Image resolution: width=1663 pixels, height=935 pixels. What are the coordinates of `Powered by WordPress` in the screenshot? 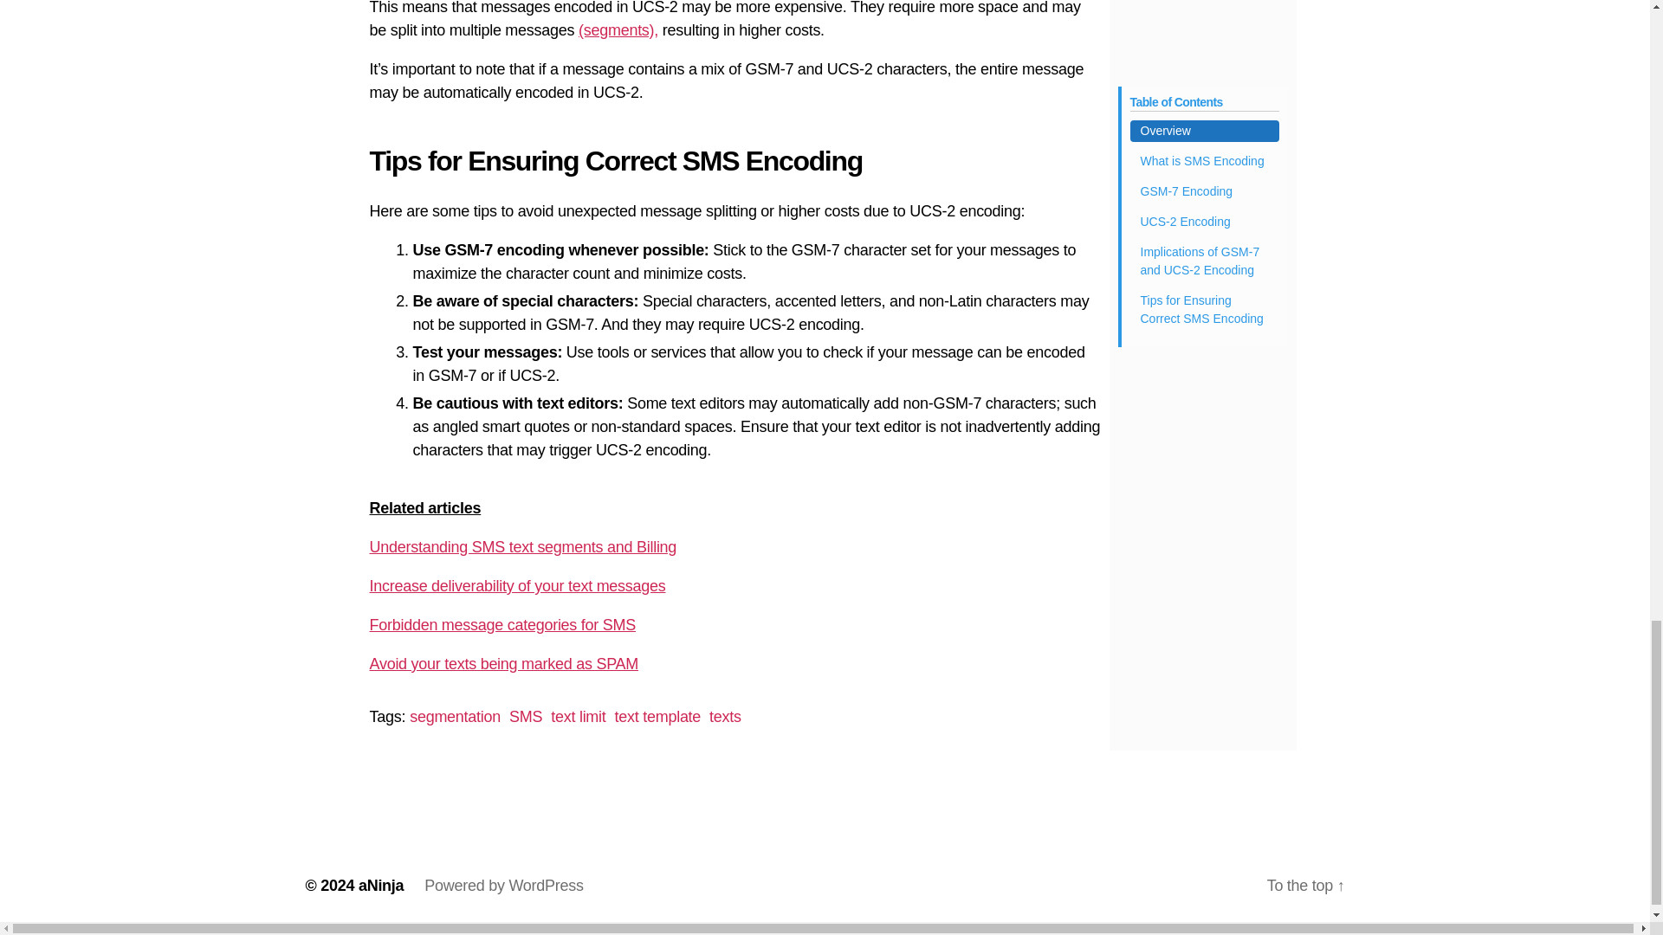 It's located at (503, 885).